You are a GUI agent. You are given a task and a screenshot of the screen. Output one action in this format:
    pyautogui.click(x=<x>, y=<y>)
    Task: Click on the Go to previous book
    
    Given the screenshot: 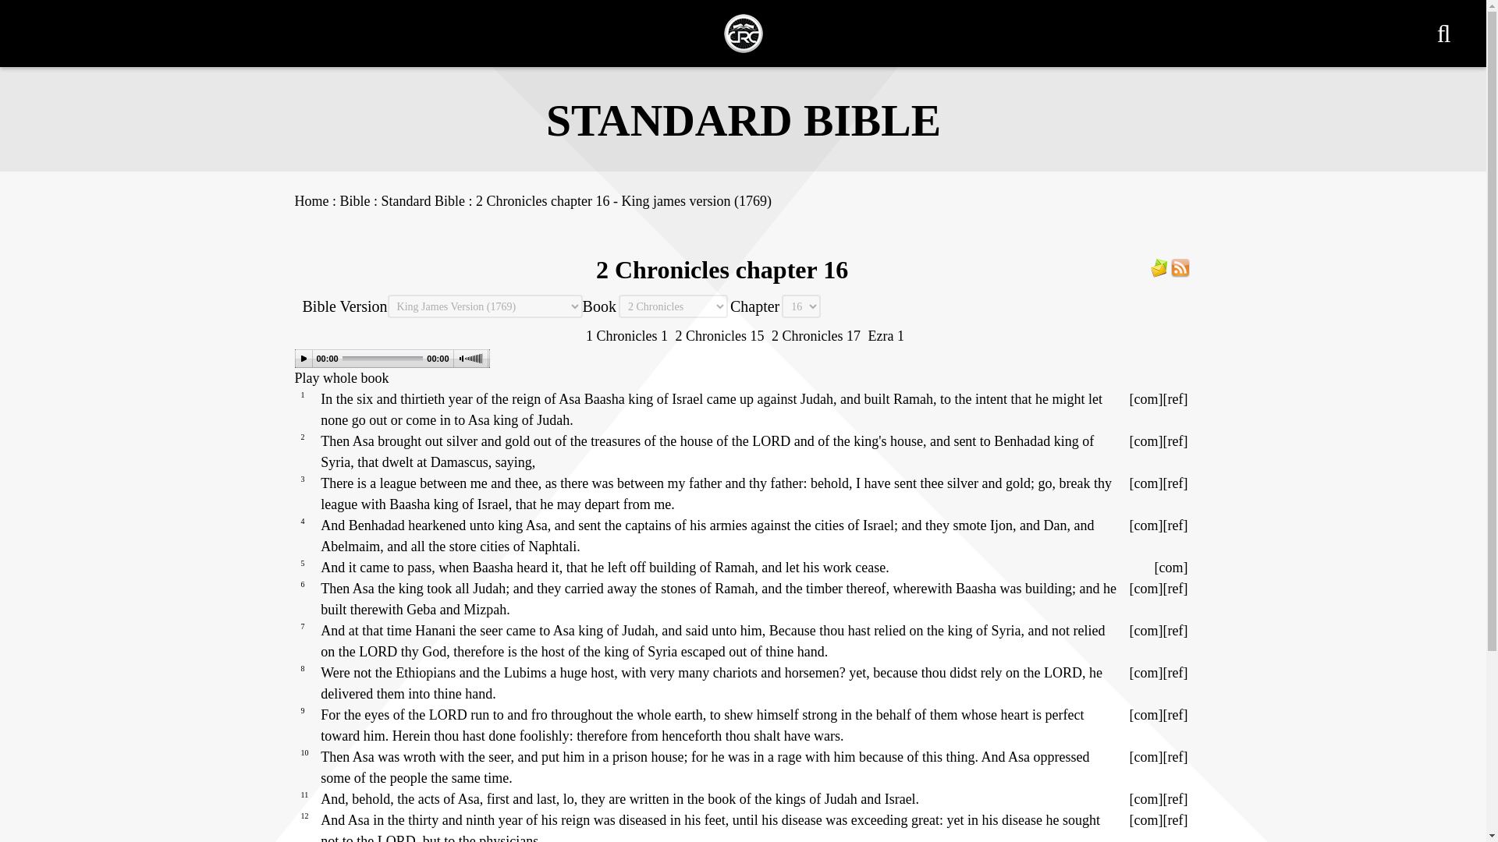 What is the action you would take?
    pyautogui.click(x=627, y=335)
    